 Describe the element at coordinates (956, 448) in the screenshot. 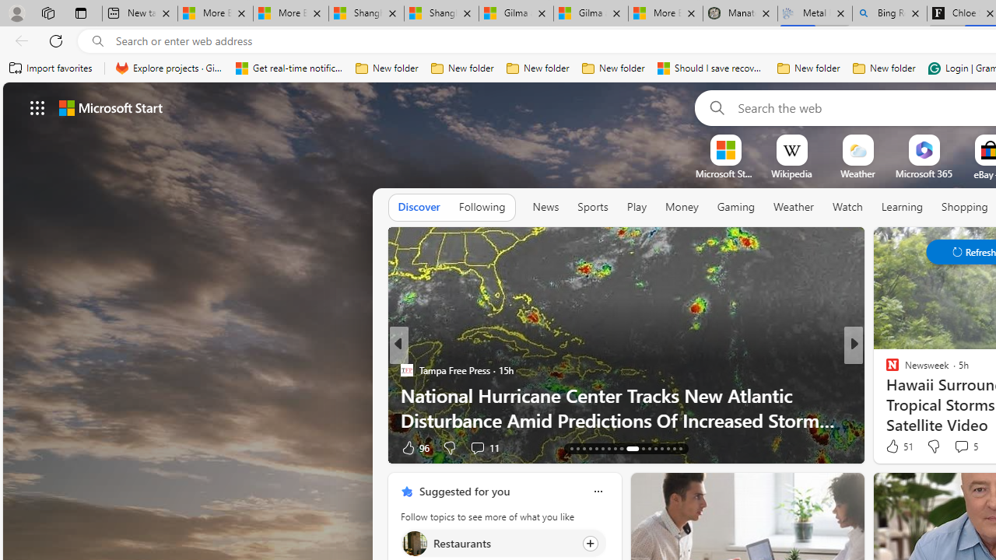

I see `View comments 3 Comment` at that location.